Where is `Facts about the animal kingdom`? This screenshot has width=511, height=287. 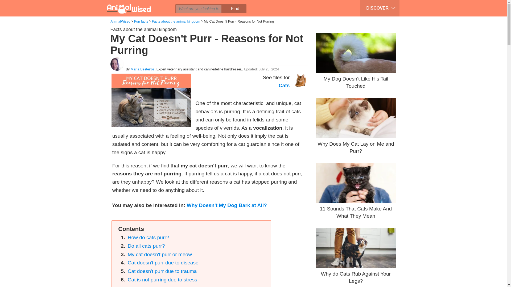
Facts about the animal kingdom is located at coordinates (176, 21).